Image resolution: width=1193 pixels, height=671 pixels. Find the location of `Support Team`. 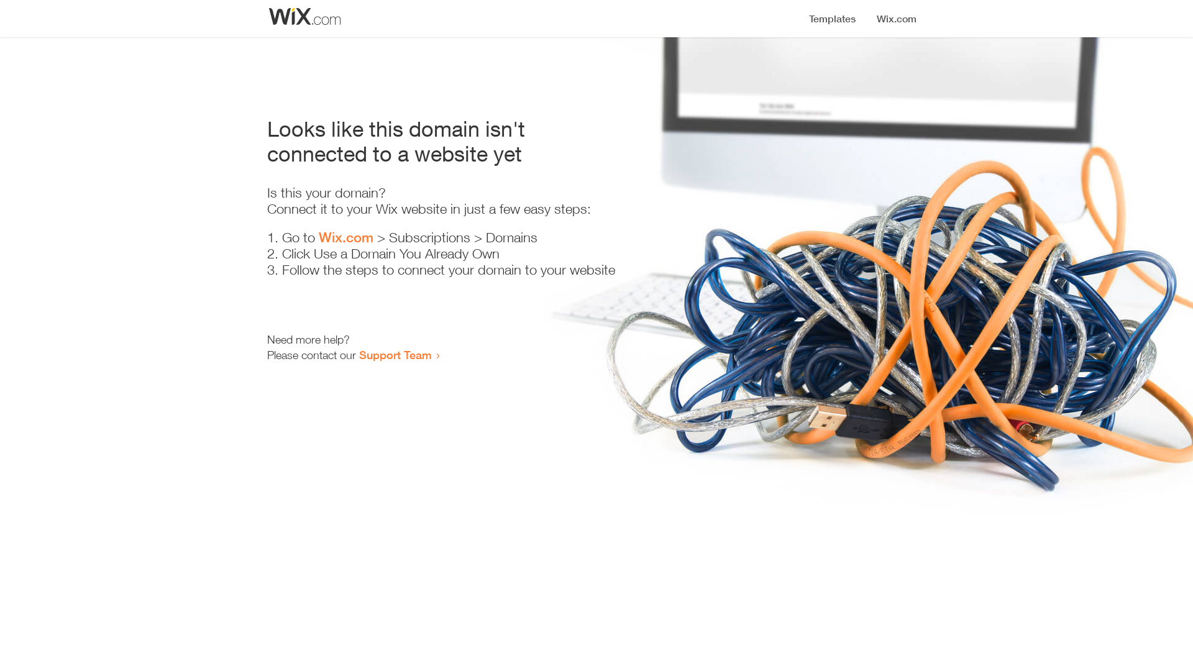

Support Team is located at coordinates (395, 355).